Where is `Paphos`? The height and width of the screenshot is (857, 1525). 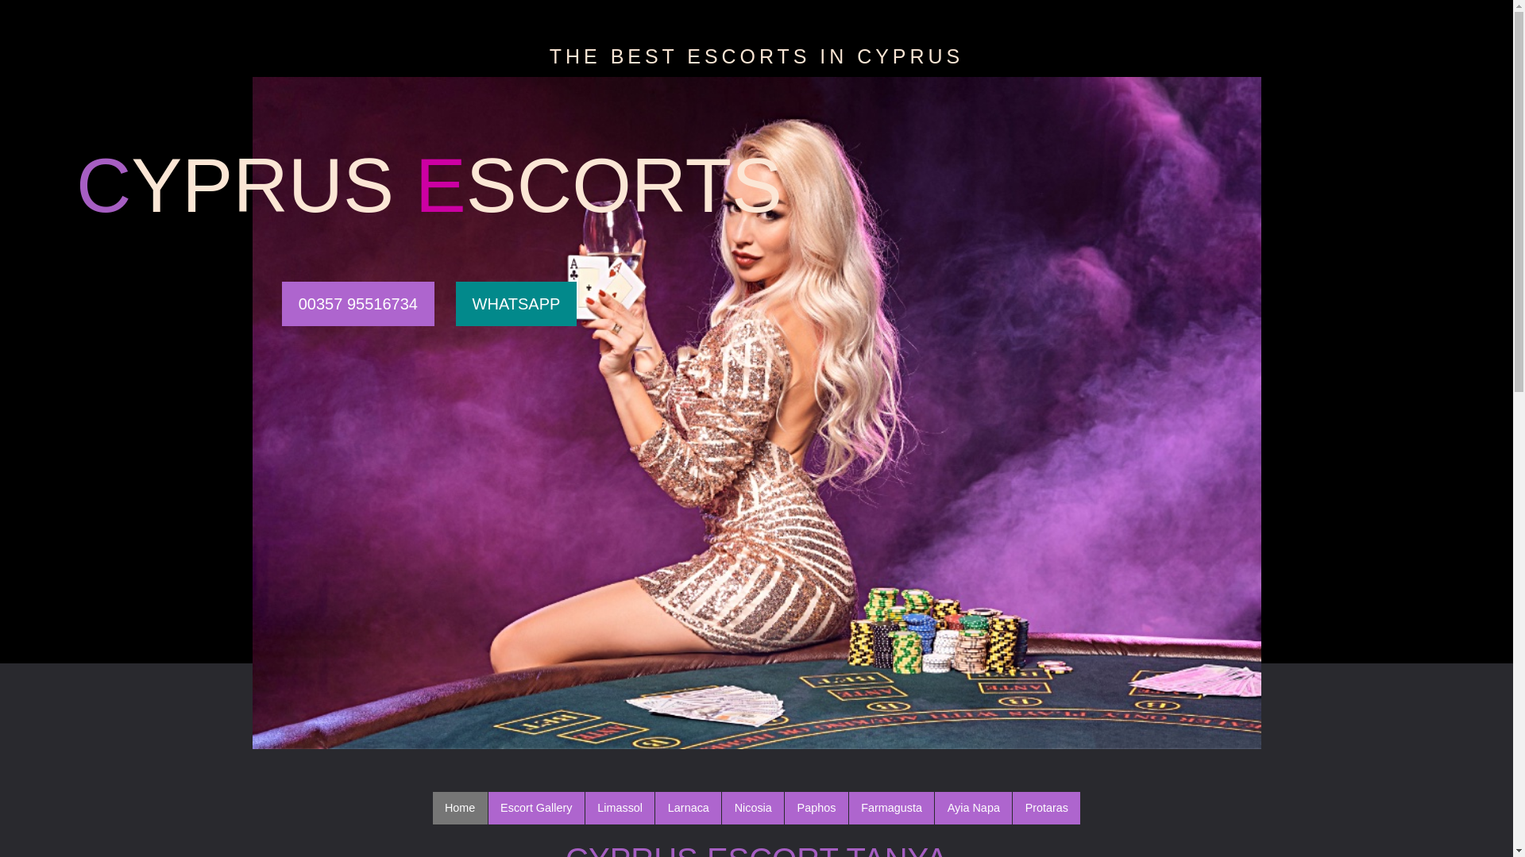 Paphos is located at coordinates (817, 808).